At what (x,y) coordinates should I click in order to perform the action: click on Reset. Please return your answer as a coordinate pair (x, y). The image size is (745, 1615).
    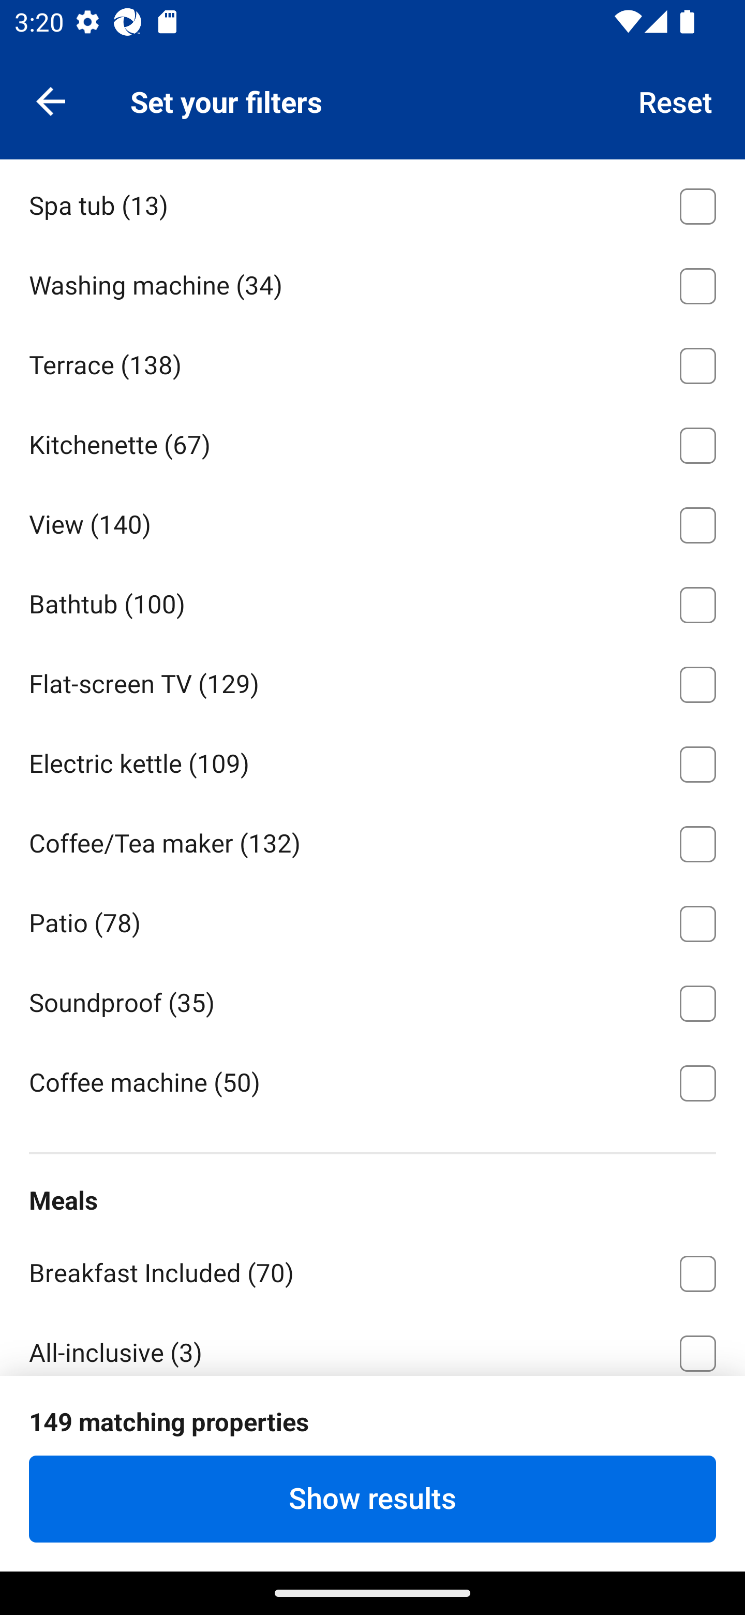
    Looking at the image, I should click on (676, 100).